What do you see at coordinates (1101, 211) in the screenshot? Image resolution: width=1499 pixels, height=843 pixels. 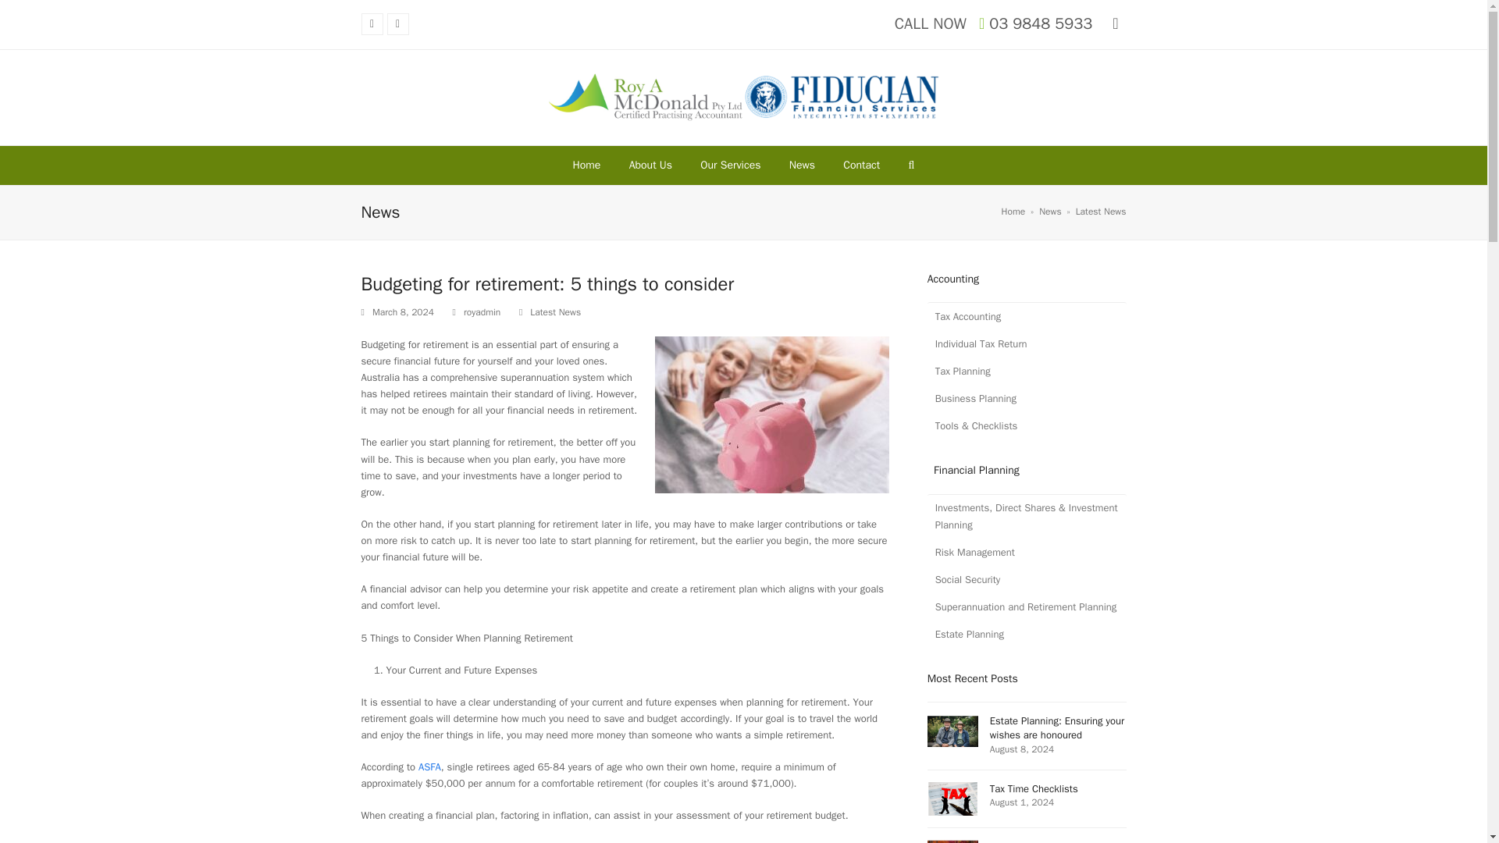 I see `Latest News` at bounding box center [1101, 211].